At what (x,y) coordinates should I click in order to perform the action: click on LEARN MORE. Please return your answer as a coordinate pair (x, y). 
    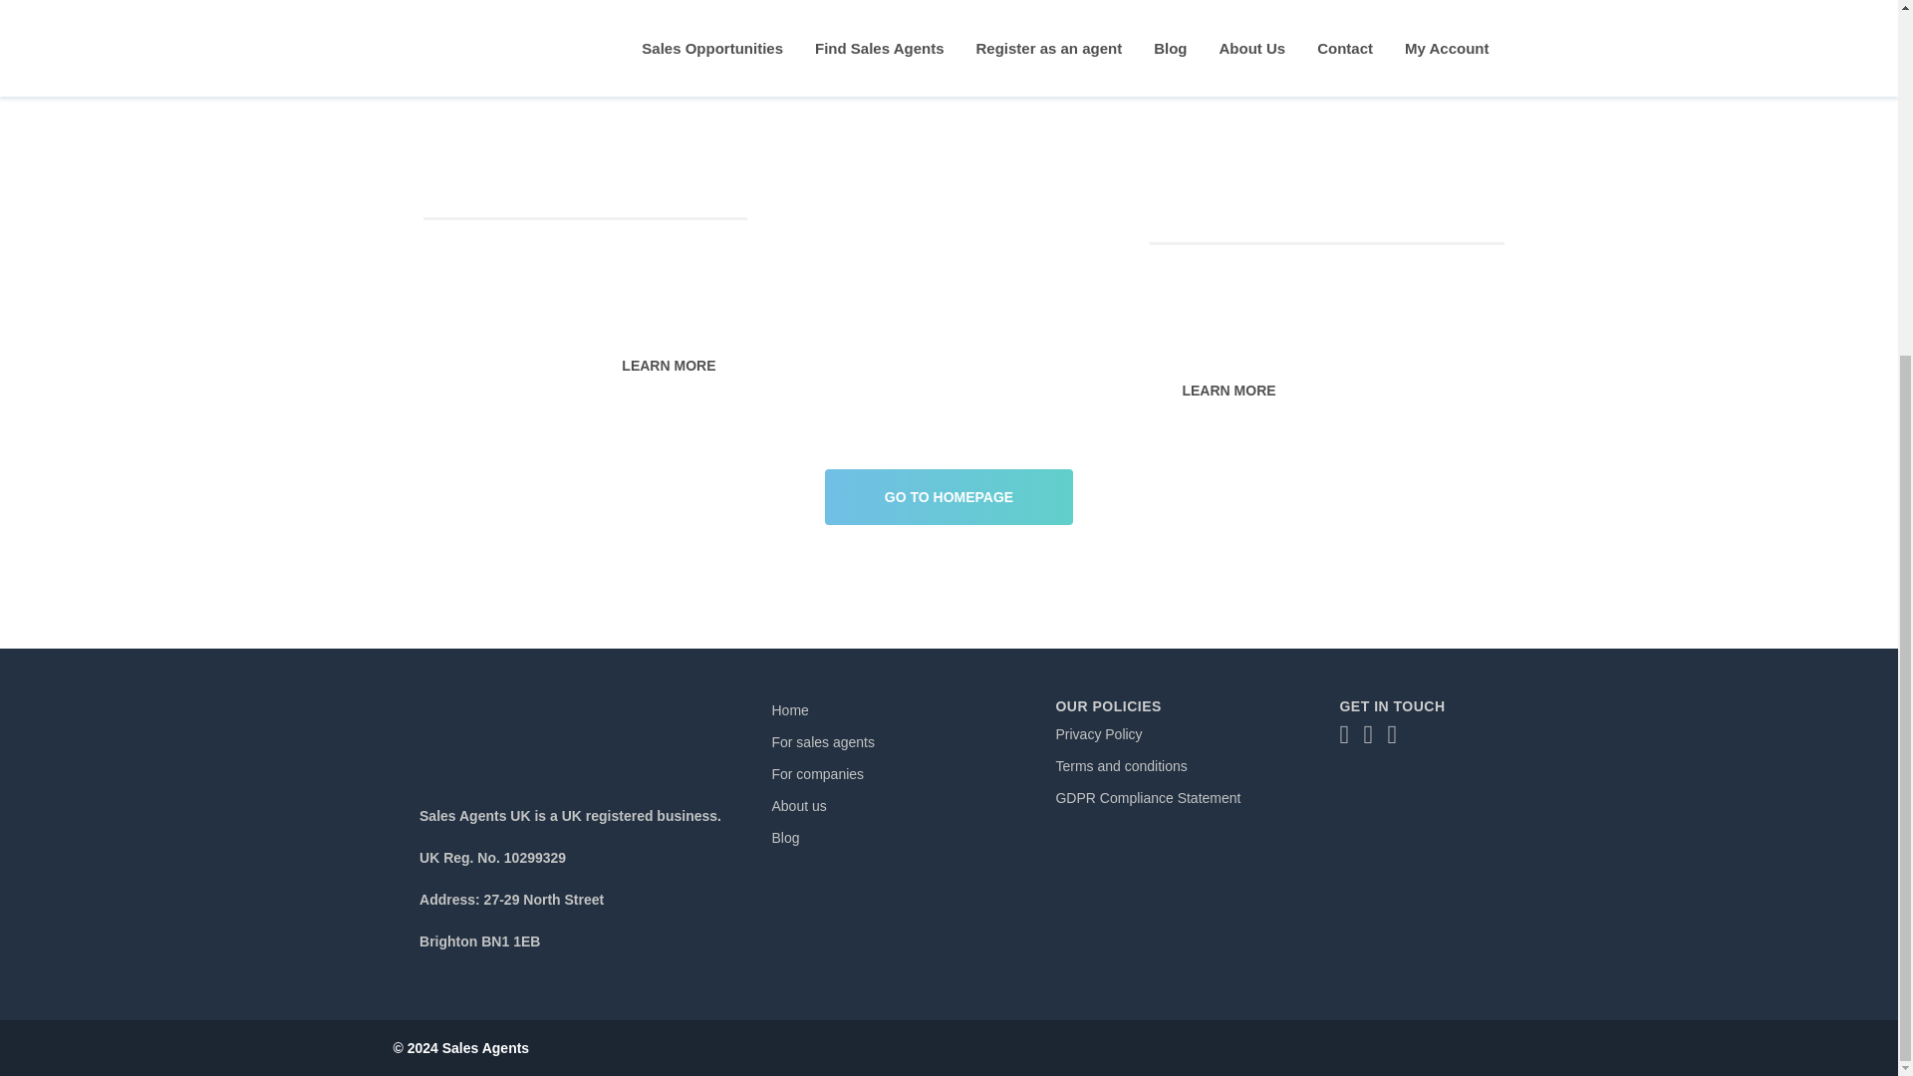
    Looking at the image, I should click on (1228, 390).